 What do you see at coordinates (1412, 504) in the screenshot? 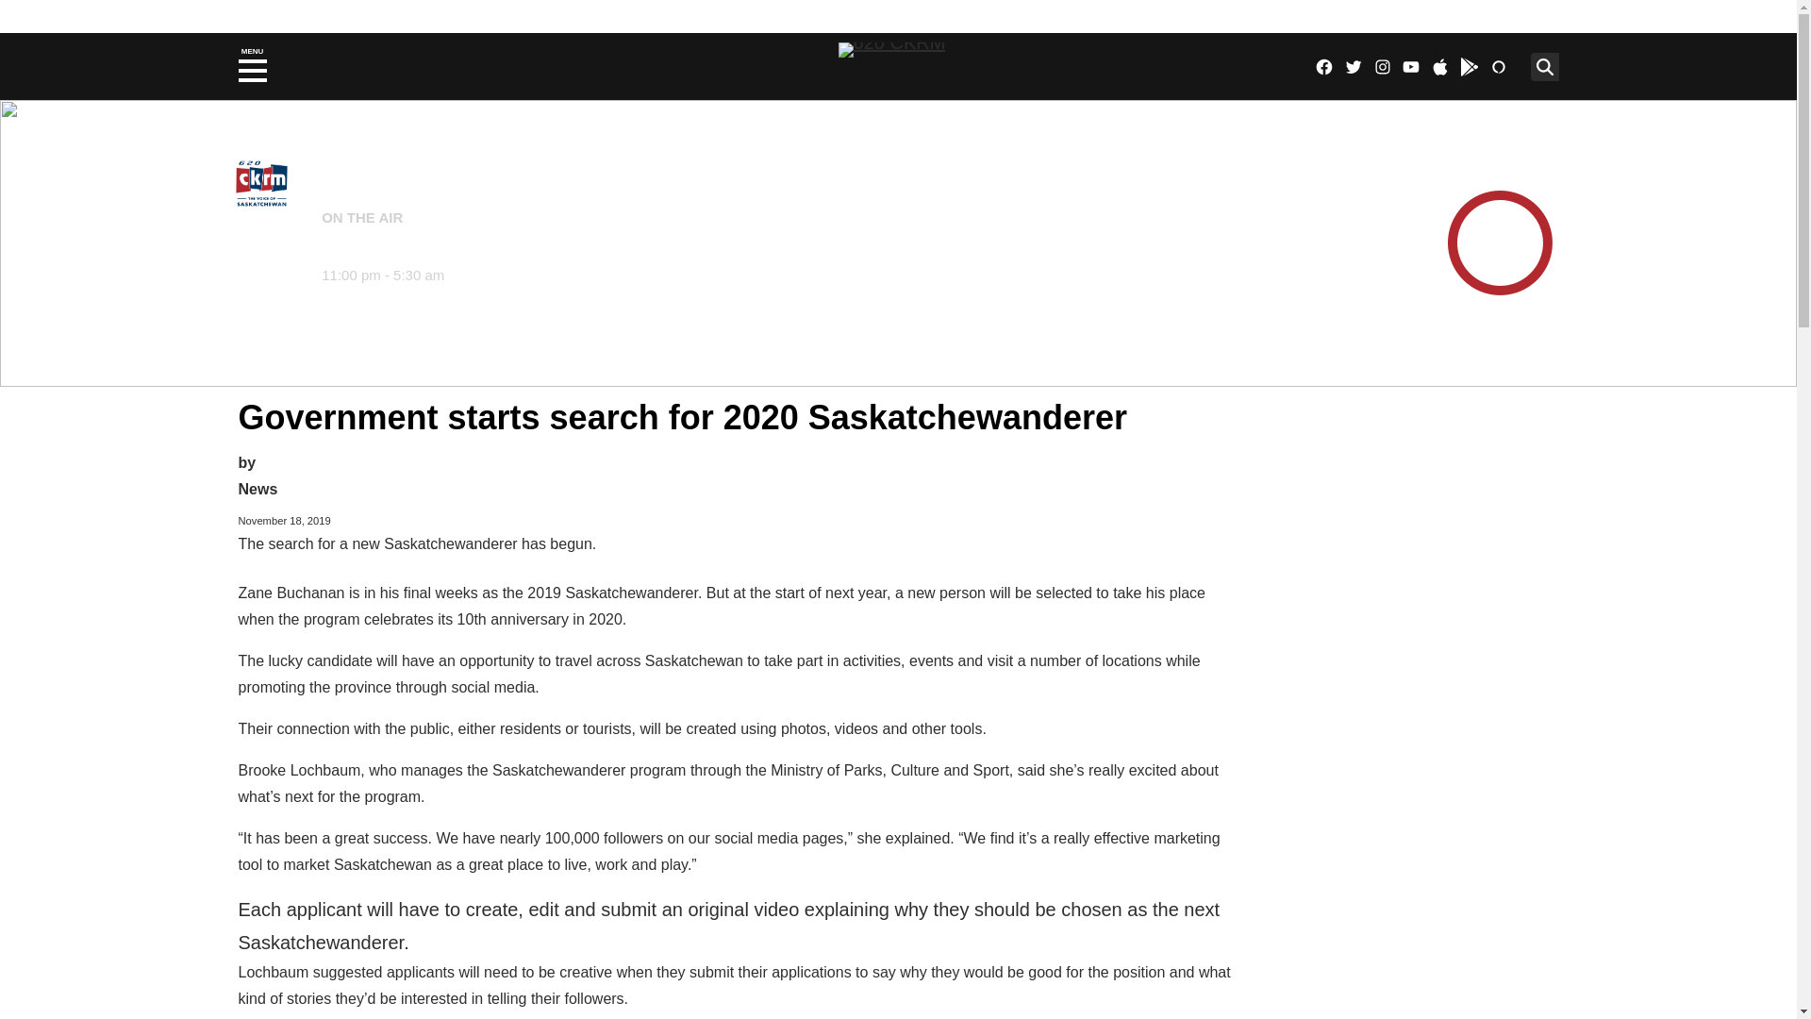
I see `3rd party ad content` at bounding box center [1412, 504].